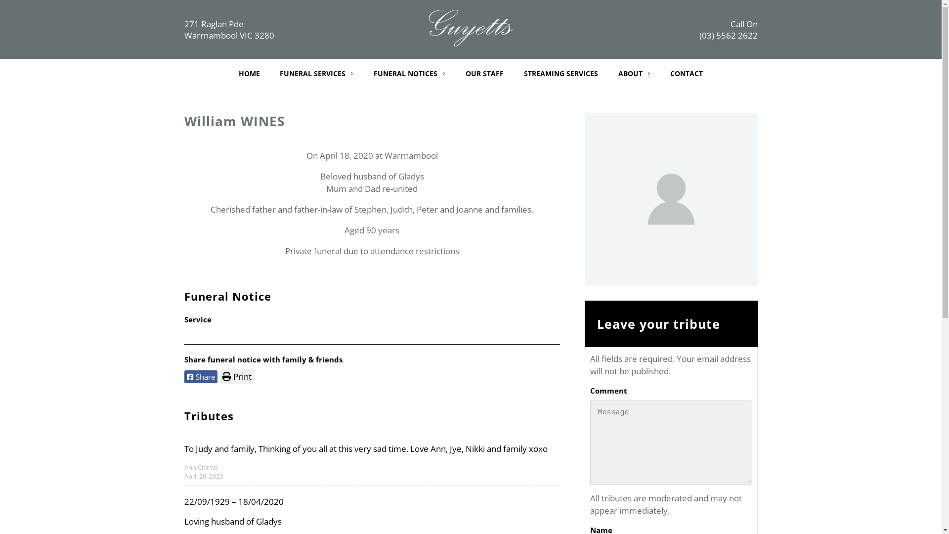 This screenshot has height=534, width=949. I want to click on ABOUT, so click(635, 73).